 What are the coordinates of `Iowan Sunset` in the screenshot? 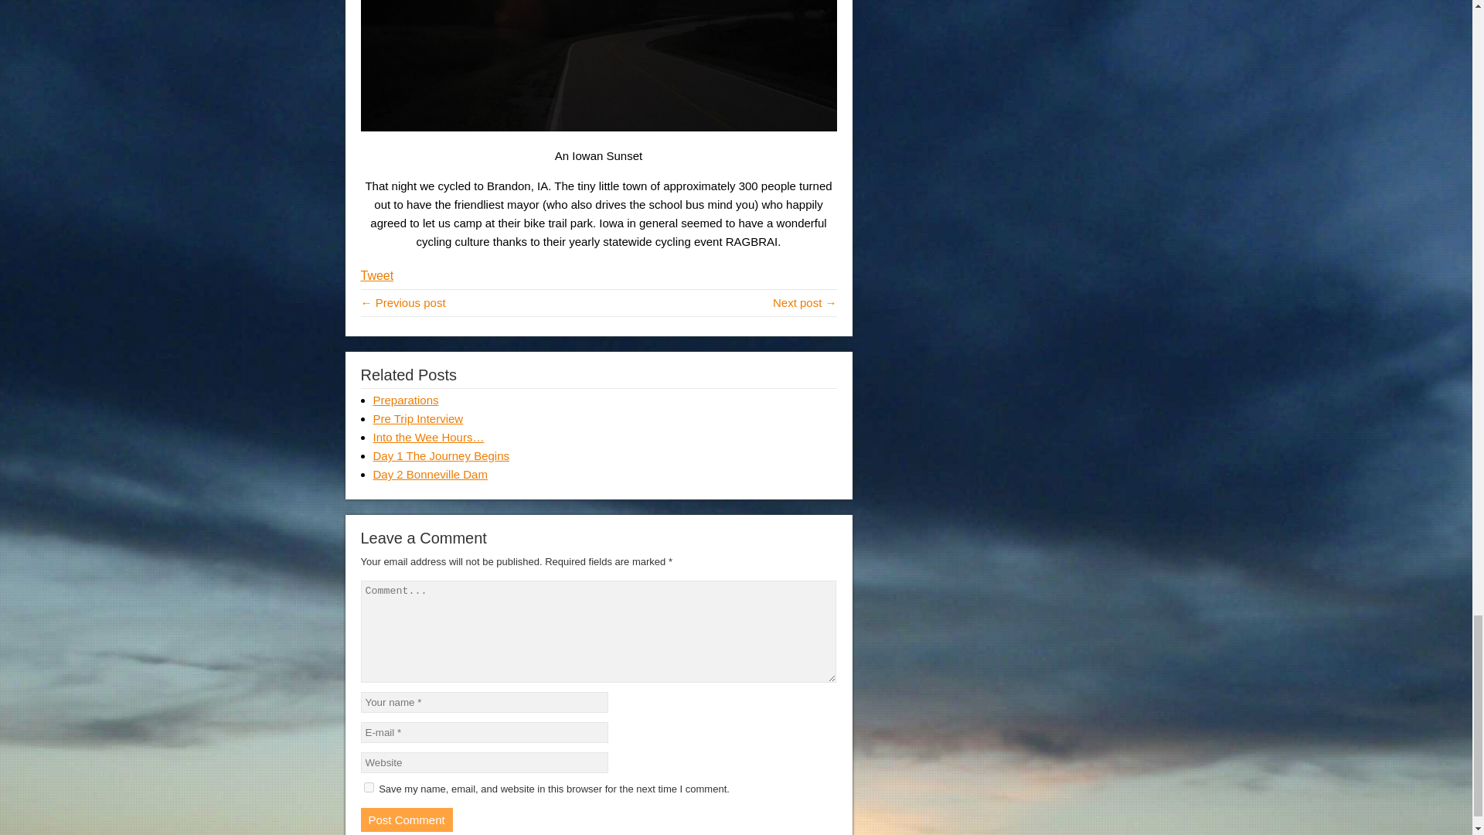 It's located at (598, 66).